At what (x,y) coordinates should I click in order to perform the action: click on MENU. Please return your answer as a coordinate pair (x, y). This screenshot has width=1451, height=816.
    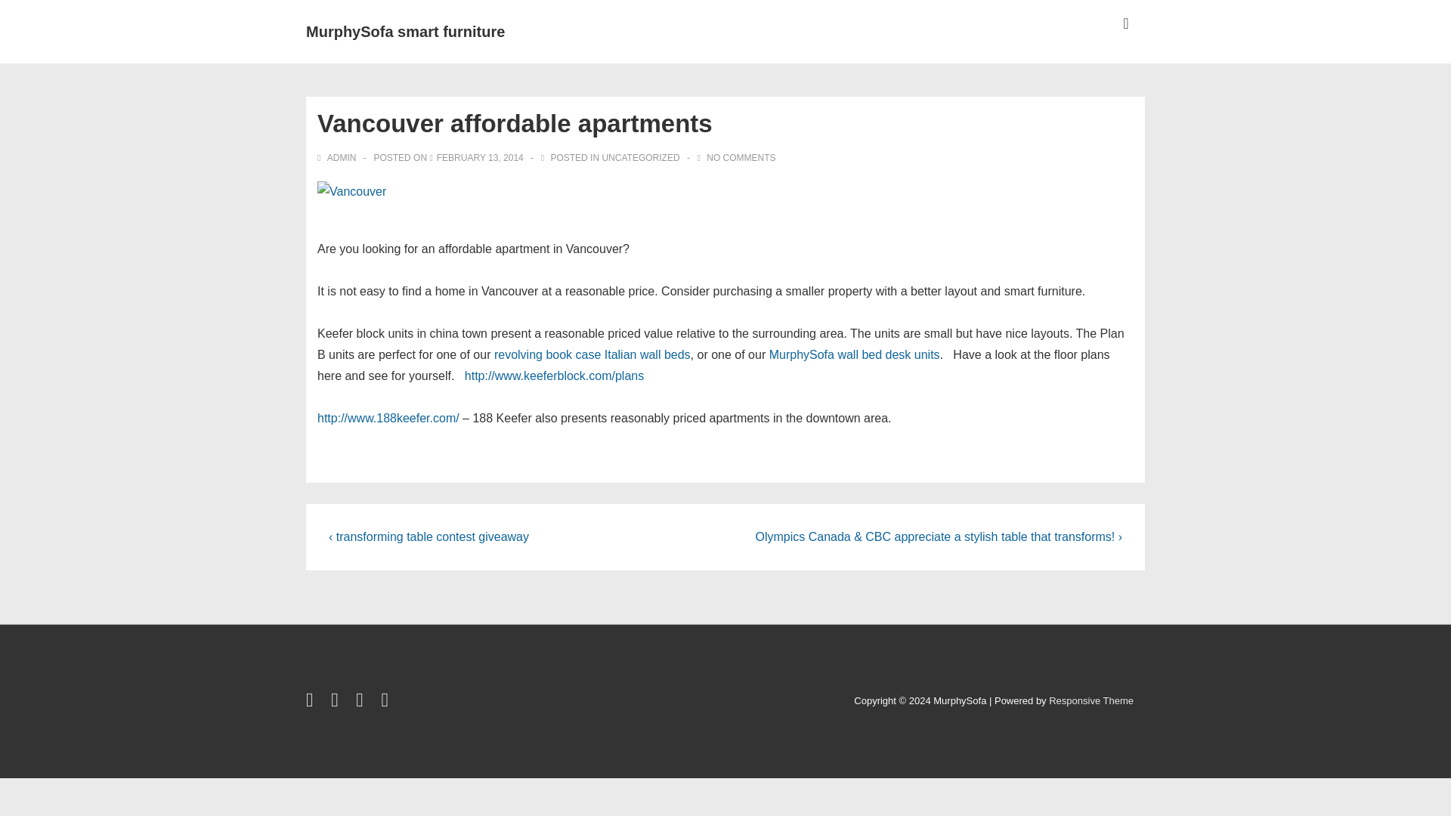
    Looking at the image, I should click on (1126, 23).